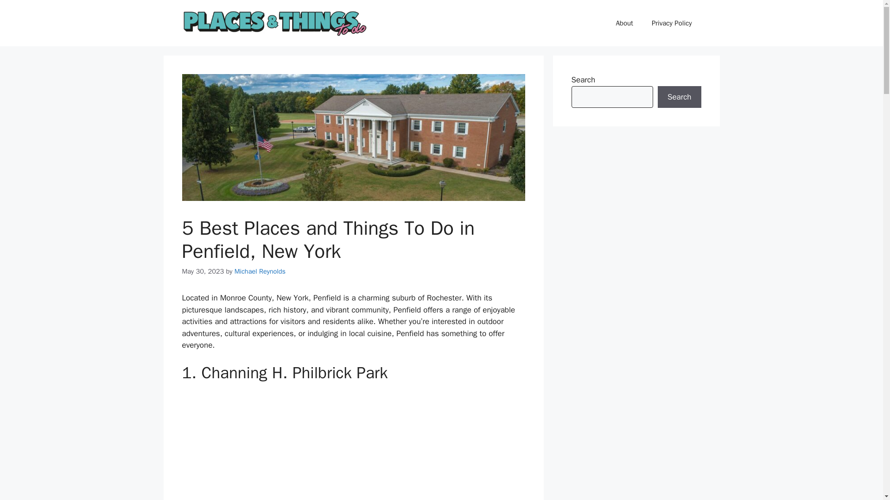 This screenshot has height=500, width=890. Describe the element at coordinates (672, 23) in the screenshot. I see `Privacy Policy` at that location.